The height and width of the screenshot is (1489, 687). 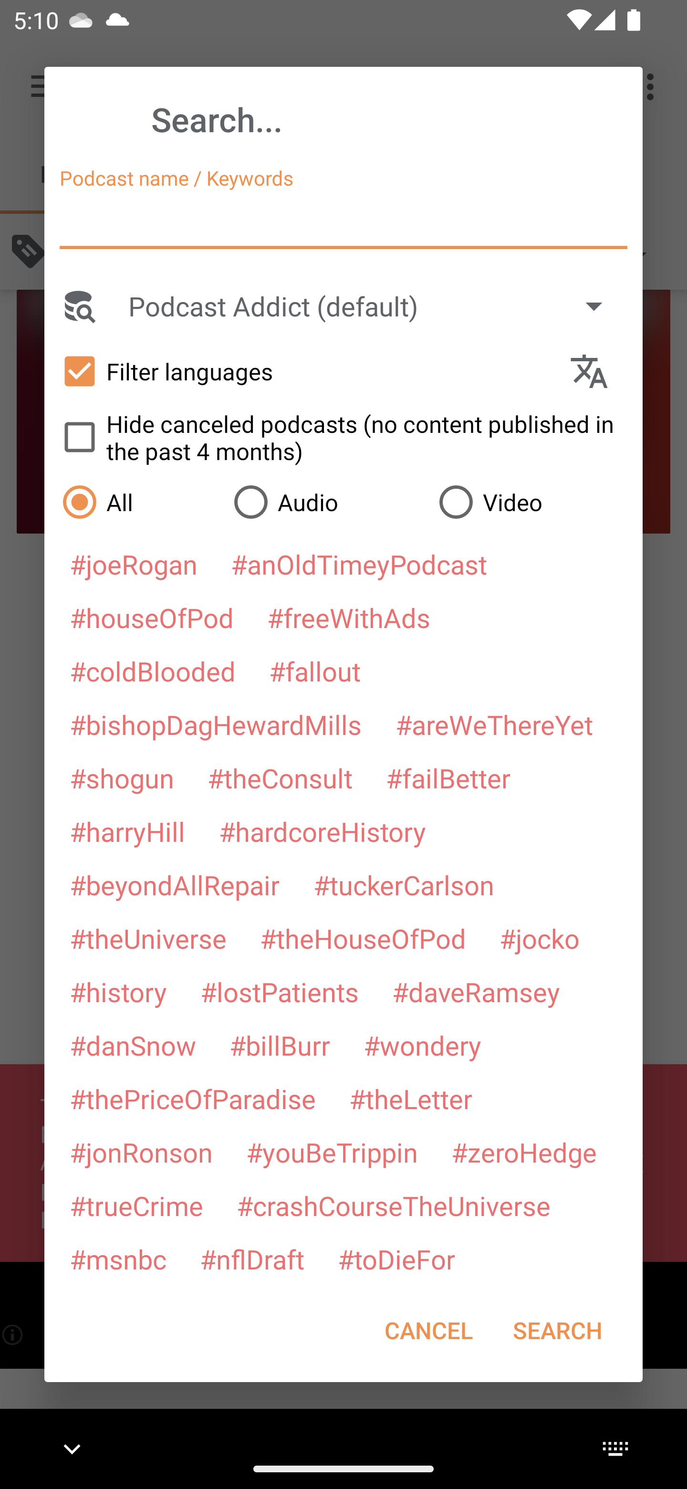 What do you see at coordinates (410, 1099) in the screenshot?
I see `#theLetter` at bounding box center [410, 1099].